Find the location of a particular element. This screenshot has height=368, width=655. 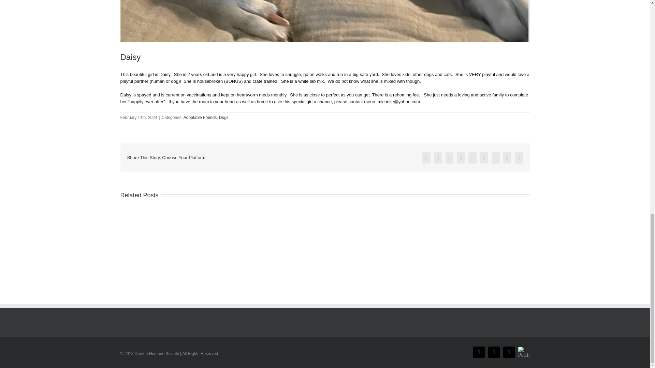

LinkedIn is located at coordinates (450, 157).